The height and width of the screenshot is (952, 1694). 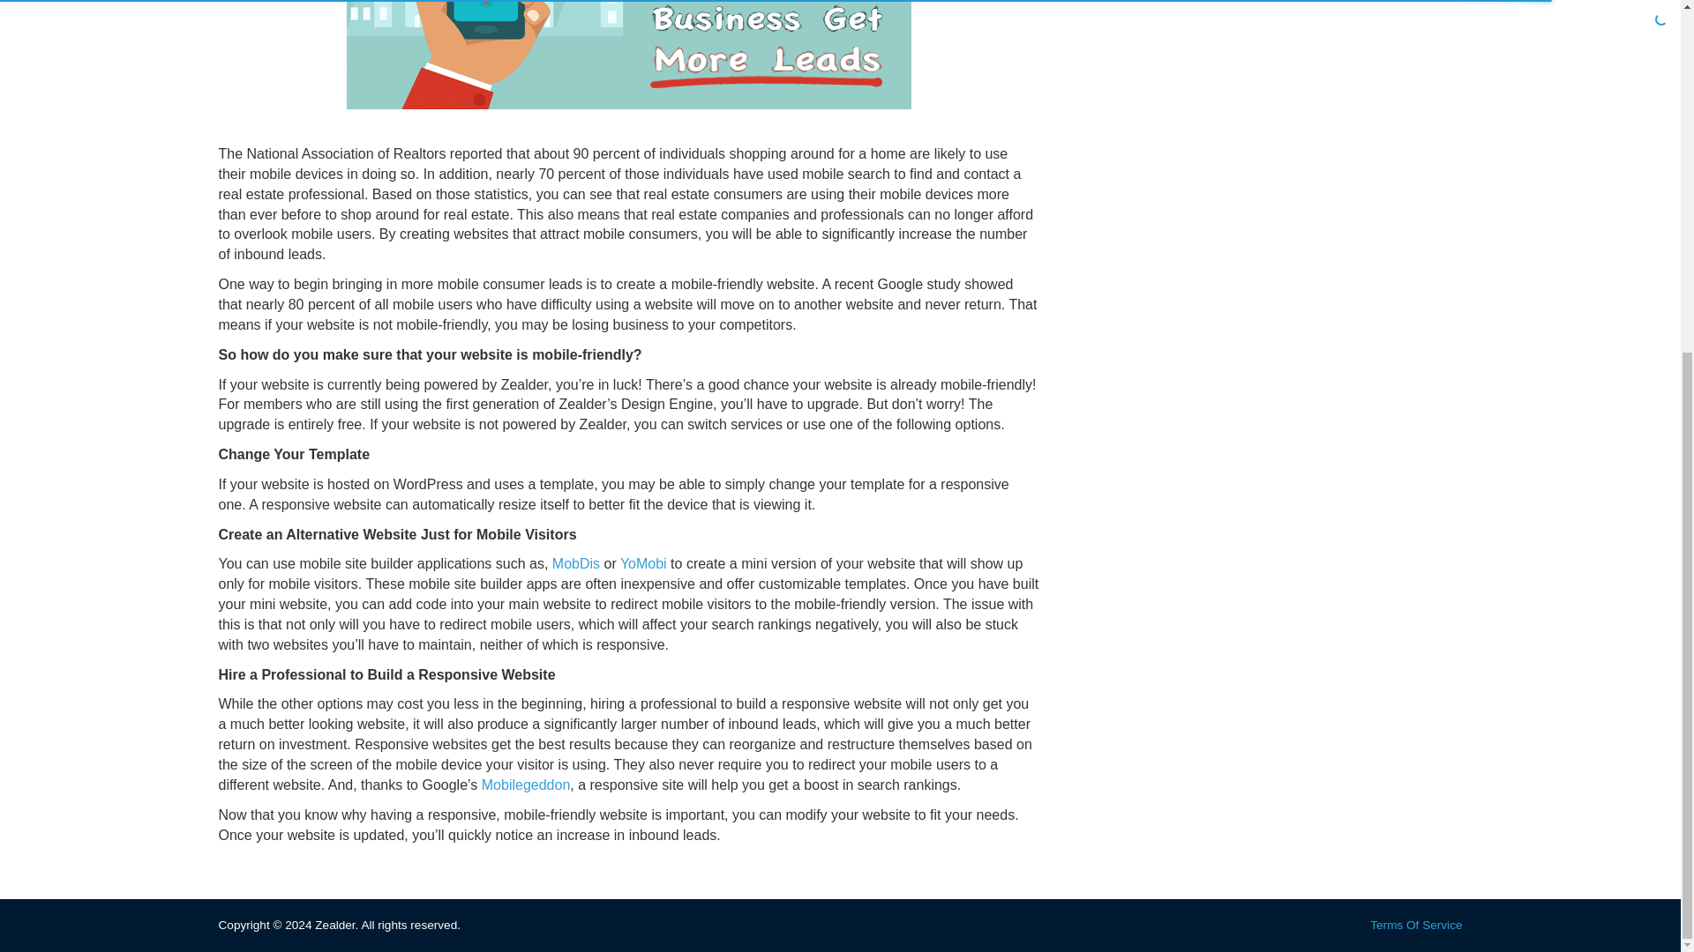 I want to click on Mobilegeddon, so click(x=526, y=785).